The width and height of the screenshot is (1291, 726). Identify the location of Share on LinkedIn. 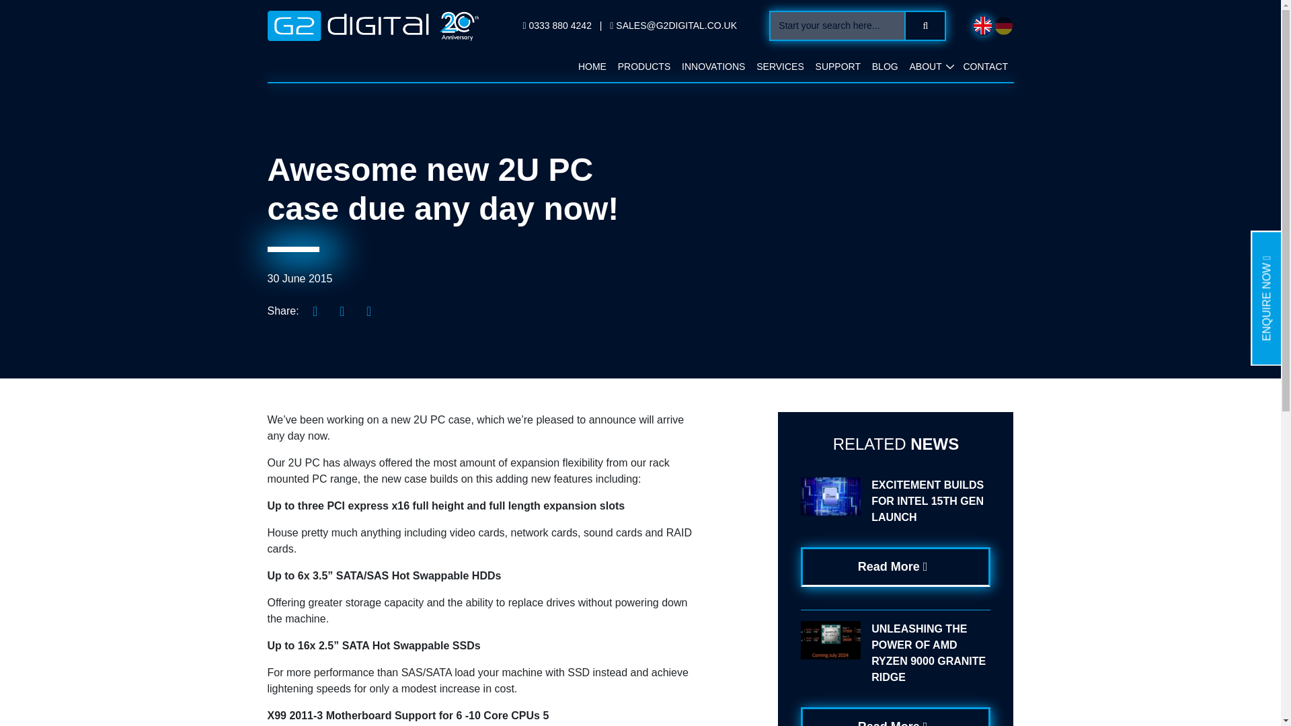
(315, 311).